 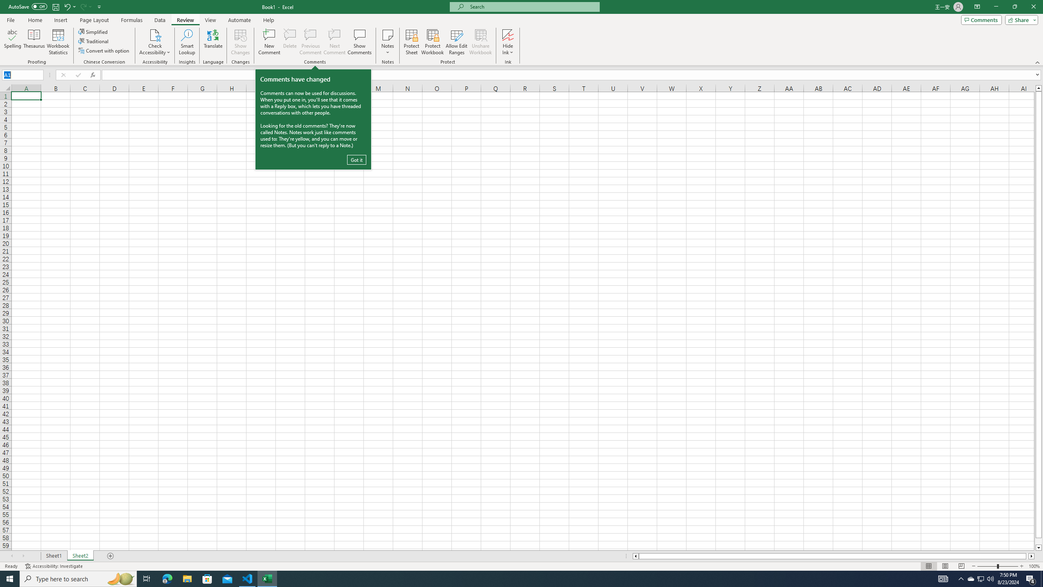 I want to click on Delete, so click(x=290, y=42).